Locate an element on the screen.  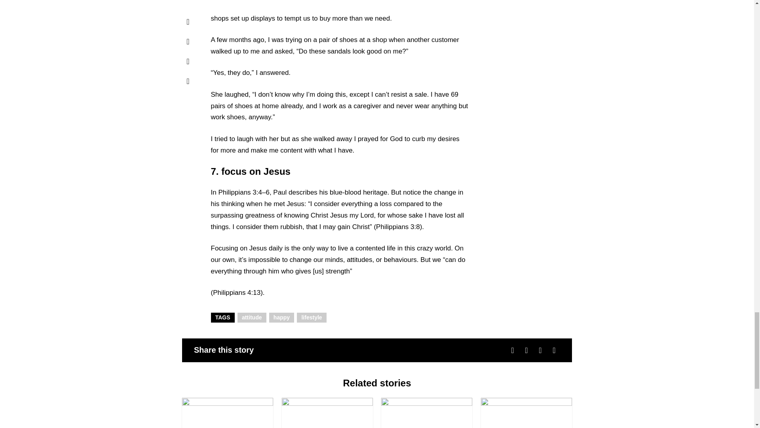
Share via email is located at coordinates (540, 350).